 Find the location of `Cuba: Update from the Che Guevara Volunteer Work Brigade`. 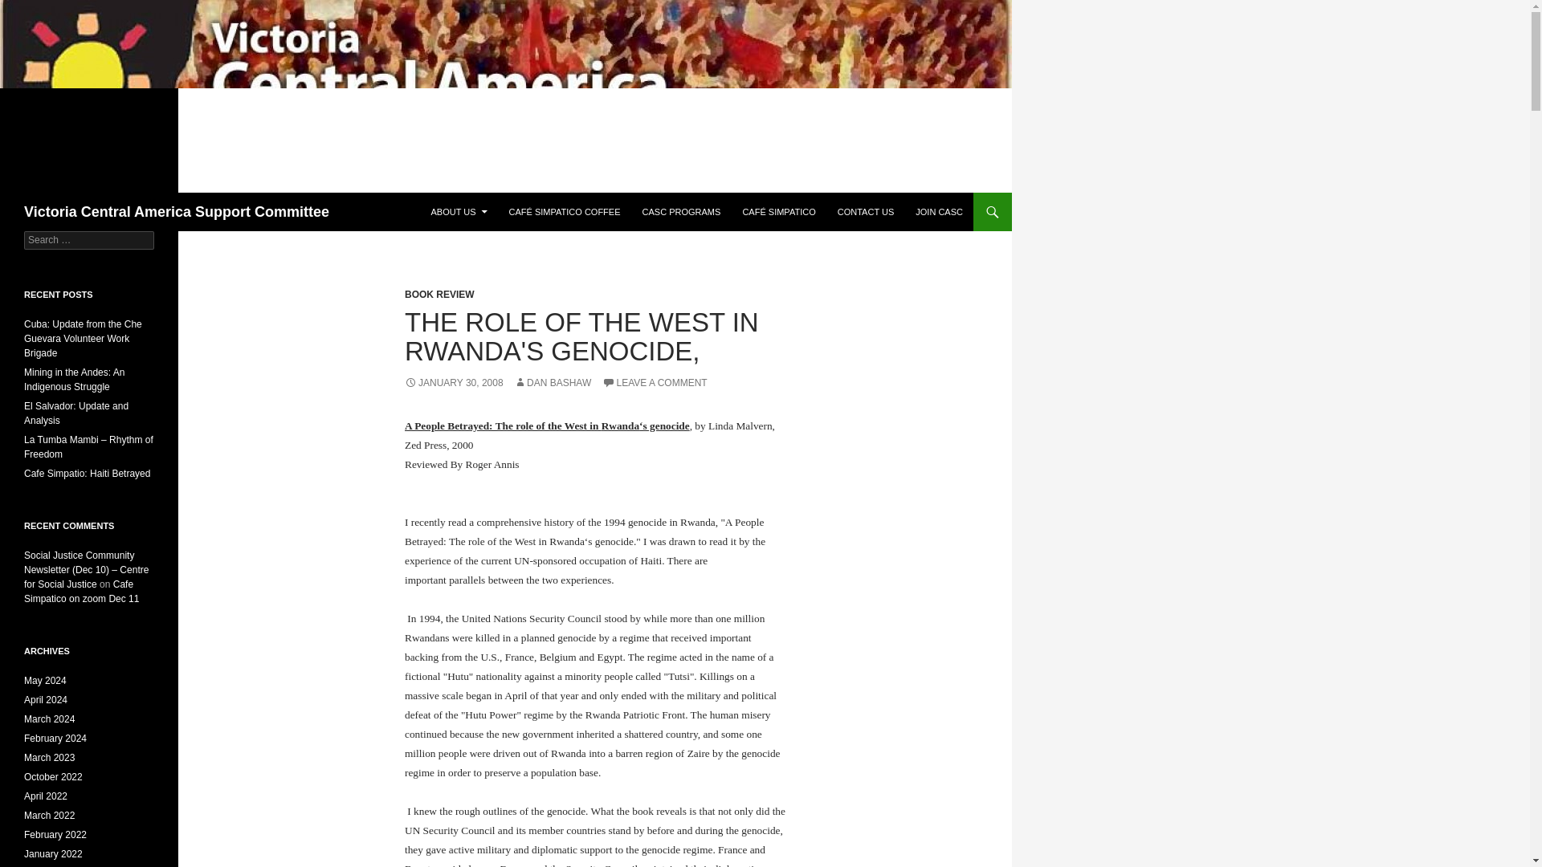

Cuba: Update from the Che Guevara Volunteer Work Brigade is located at coordinates (83, 339).